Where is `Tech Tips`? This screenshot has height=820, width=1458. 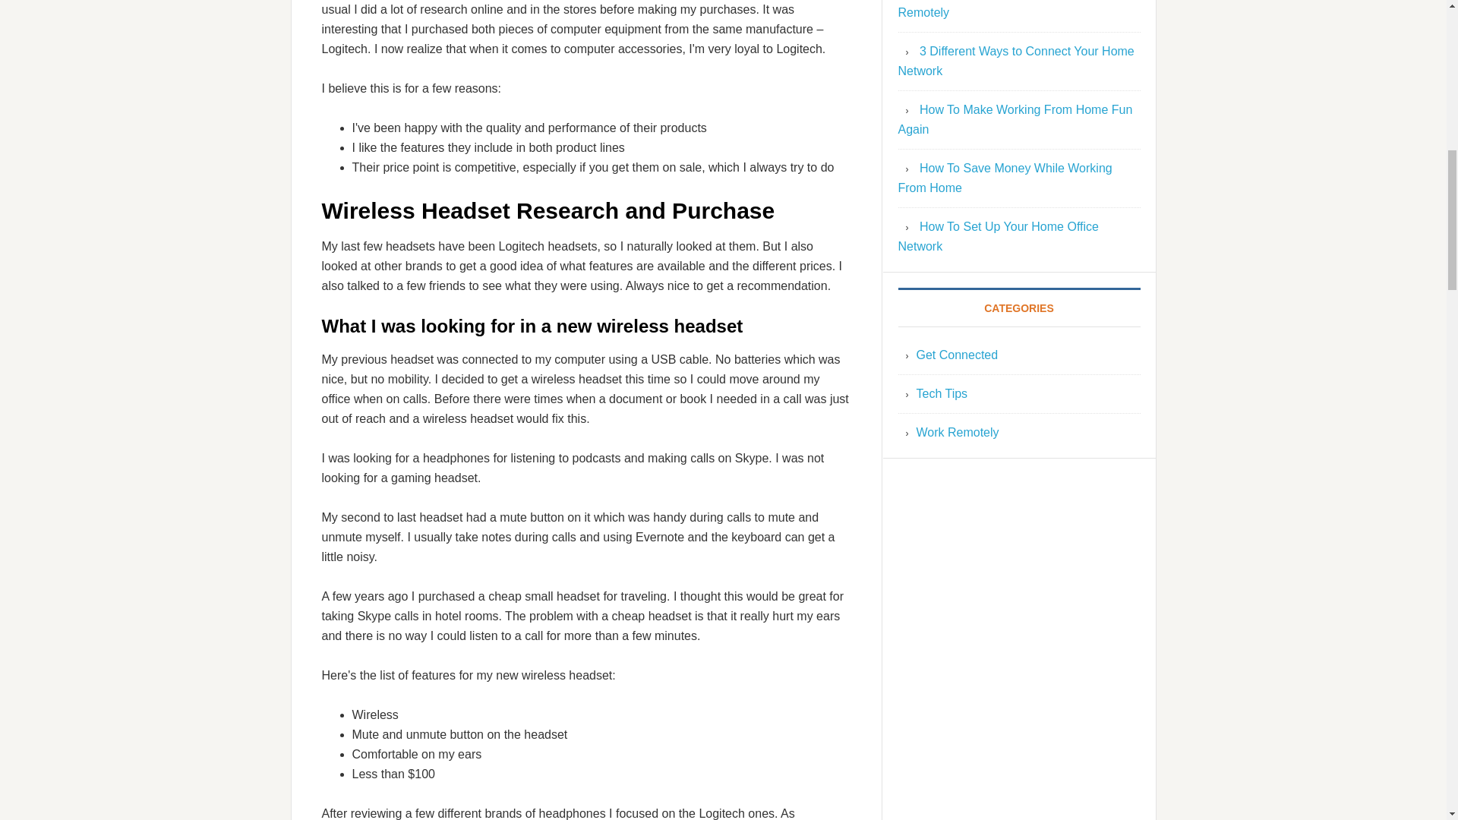
Tech Tips is located at coordinates (942, 393).